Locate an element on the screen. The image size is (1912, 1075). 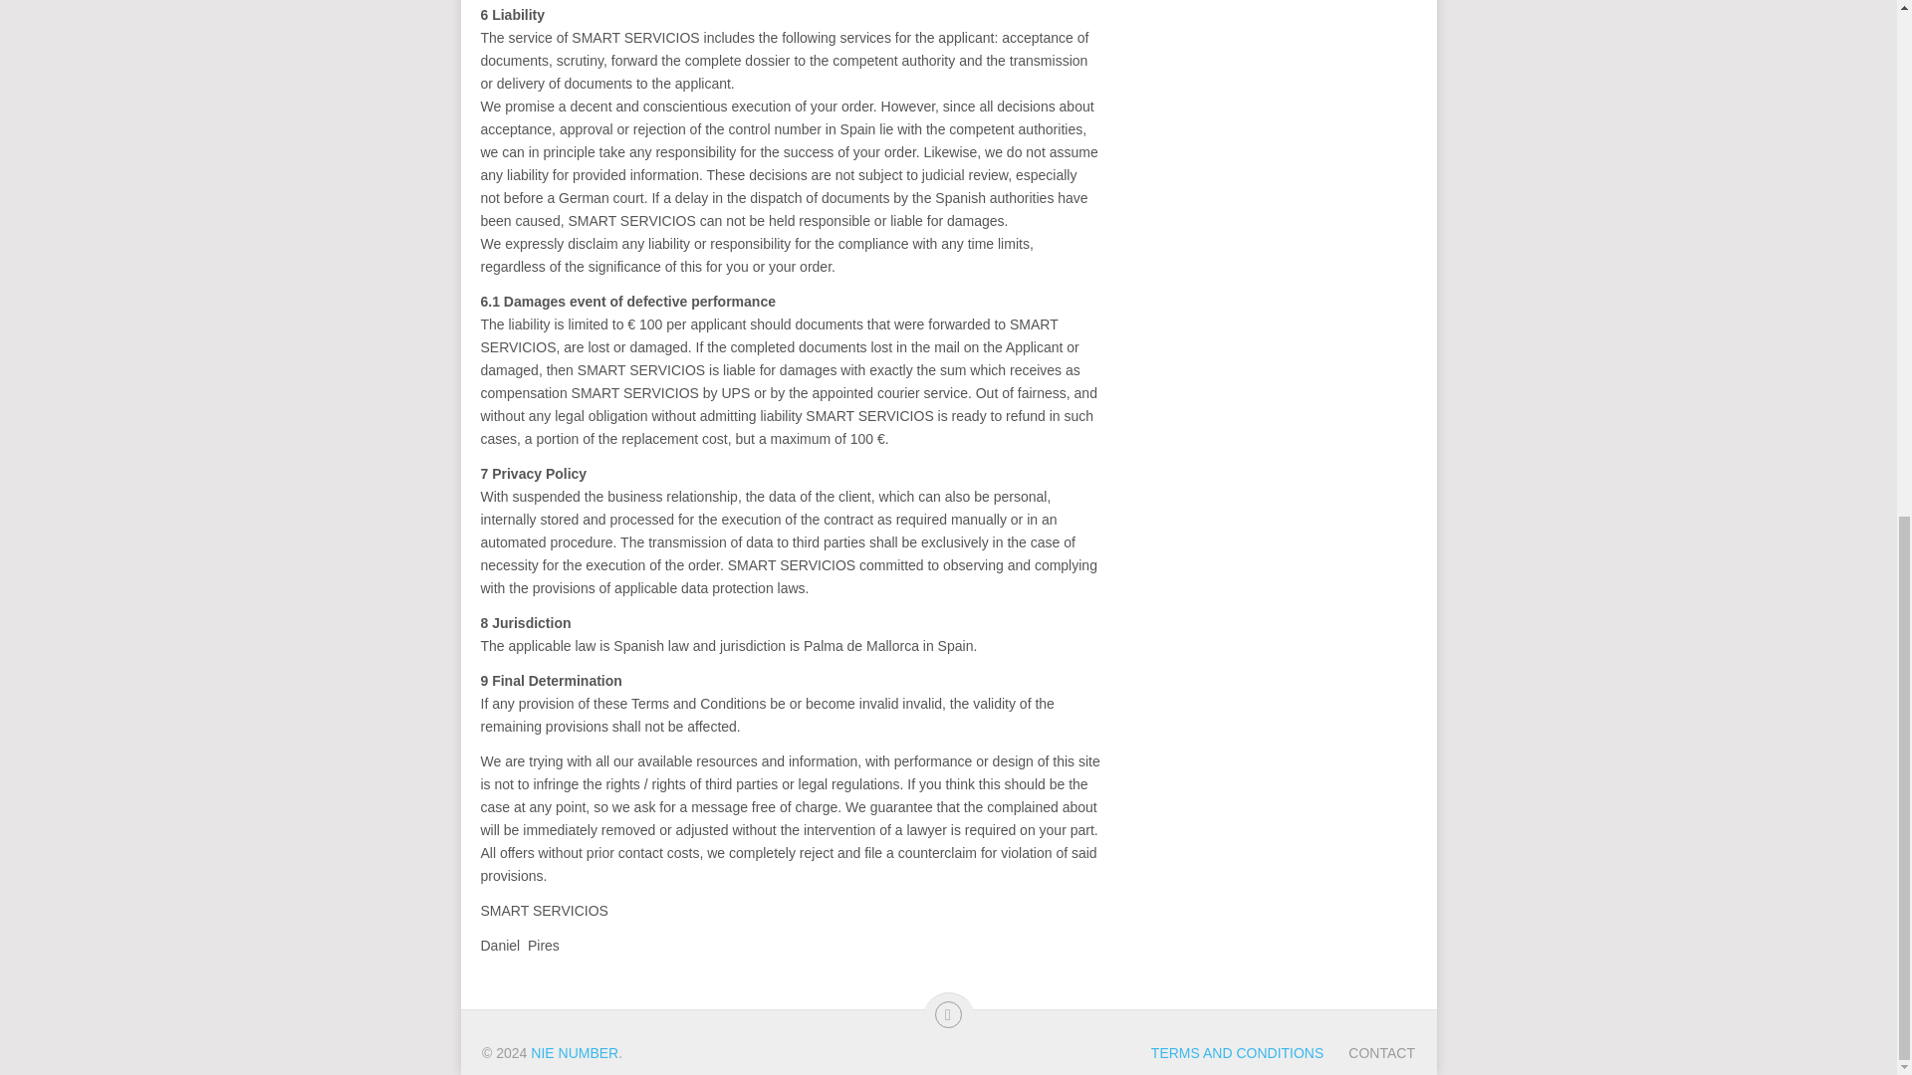
CONTACT is located at coordinates (1368, 1052).